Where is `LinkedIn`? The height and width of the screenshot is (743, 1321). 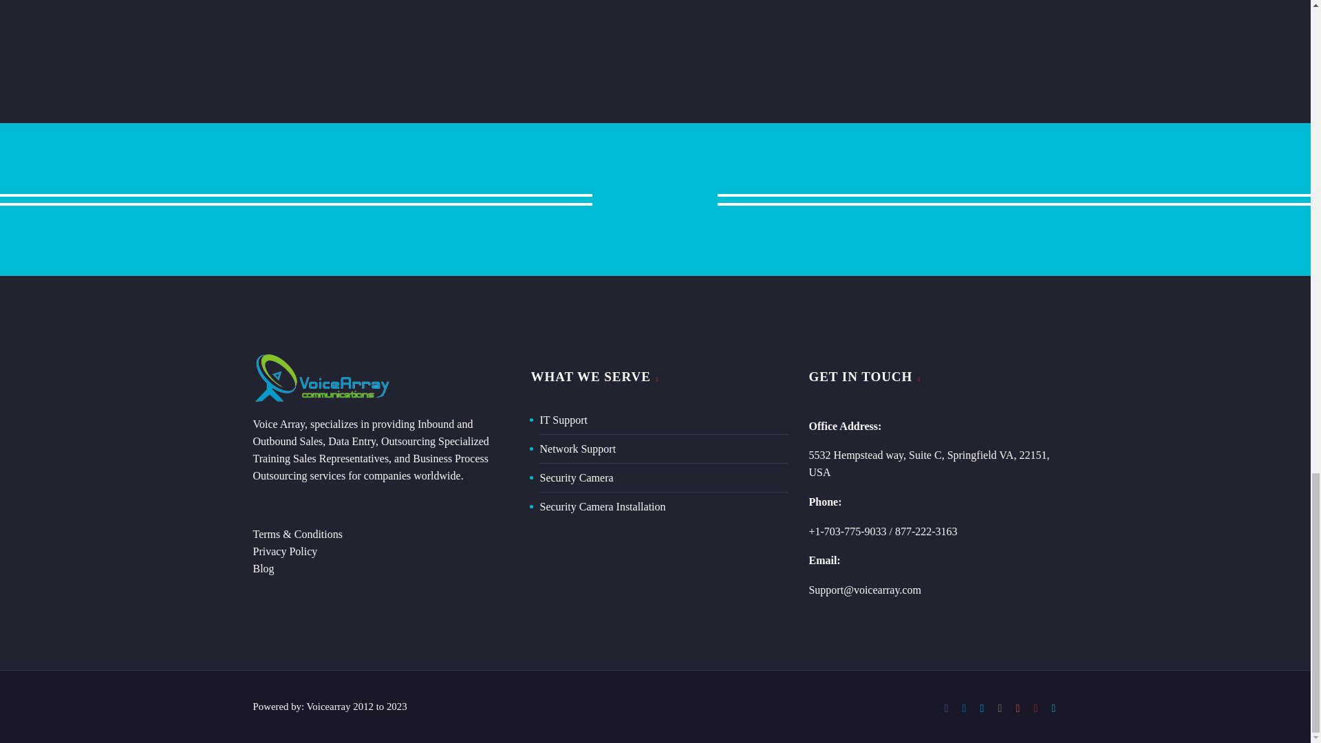
LinkedIn is located at coordinates (964, 708).